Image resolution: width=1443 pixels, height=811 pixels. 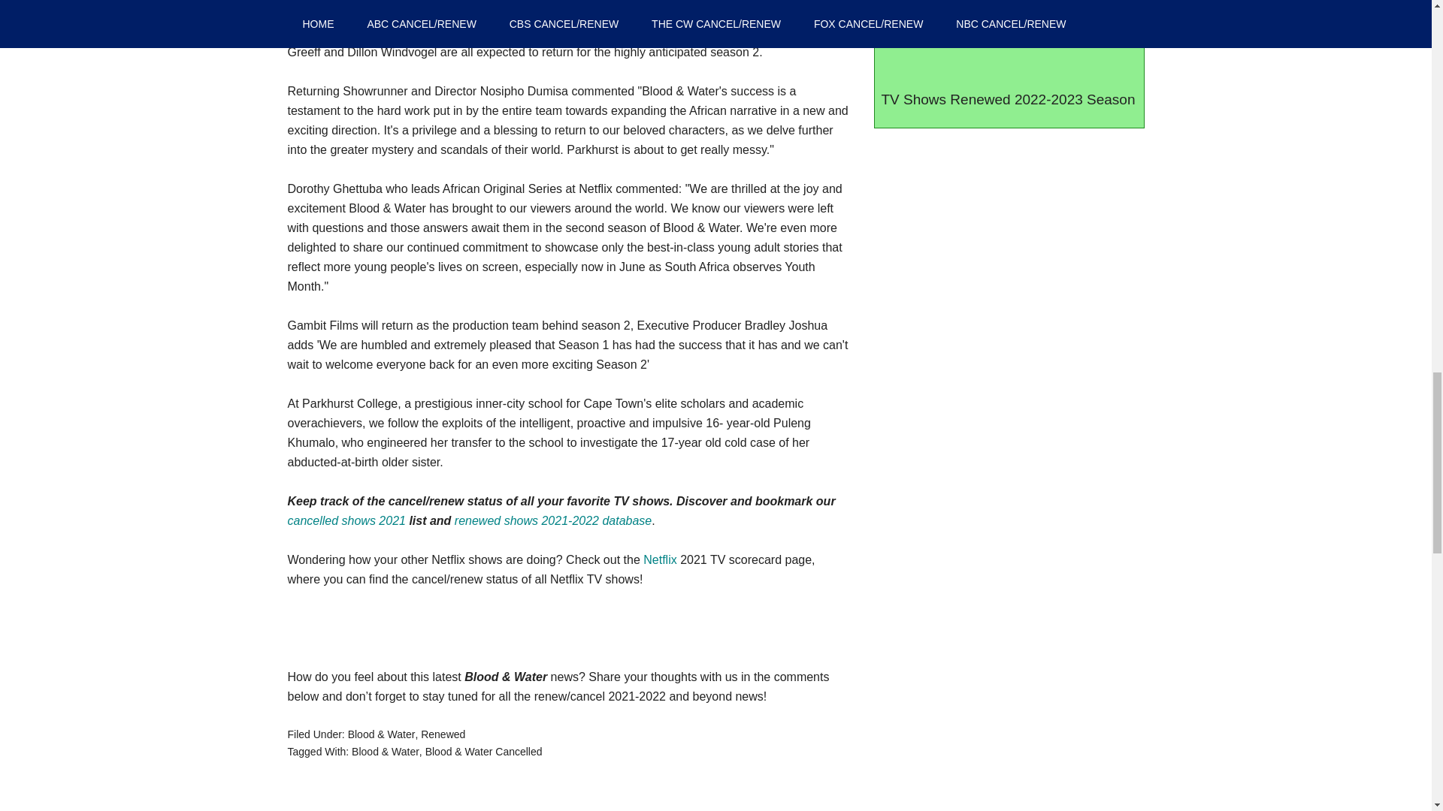 What do you see at coordinates (553, 520) in the screenshot?
I see `renewed shows 2021-2022 database` at bounding box center [553, 520].